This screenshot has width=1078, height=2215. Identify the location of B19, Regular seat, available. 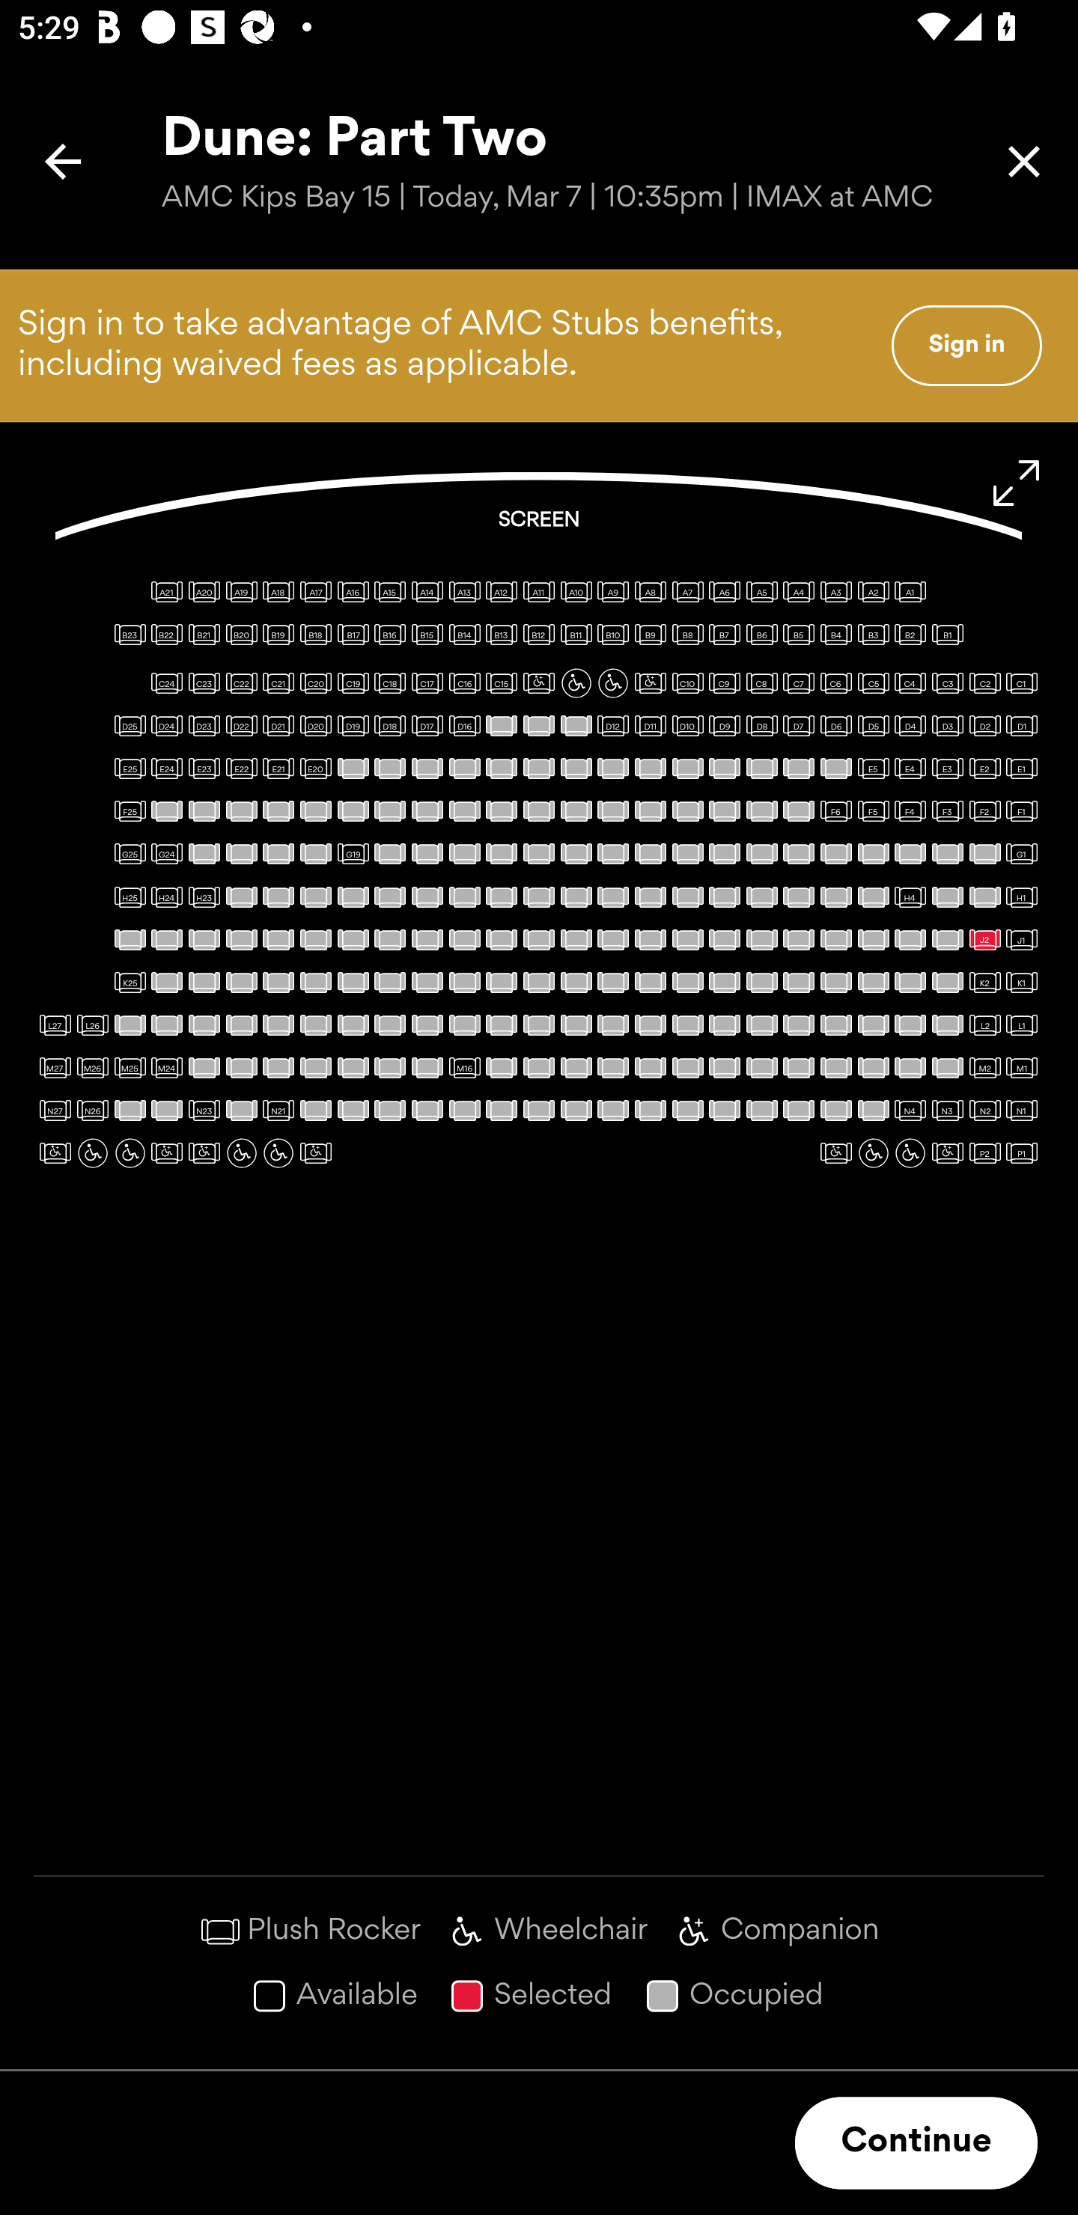
(278, 635).